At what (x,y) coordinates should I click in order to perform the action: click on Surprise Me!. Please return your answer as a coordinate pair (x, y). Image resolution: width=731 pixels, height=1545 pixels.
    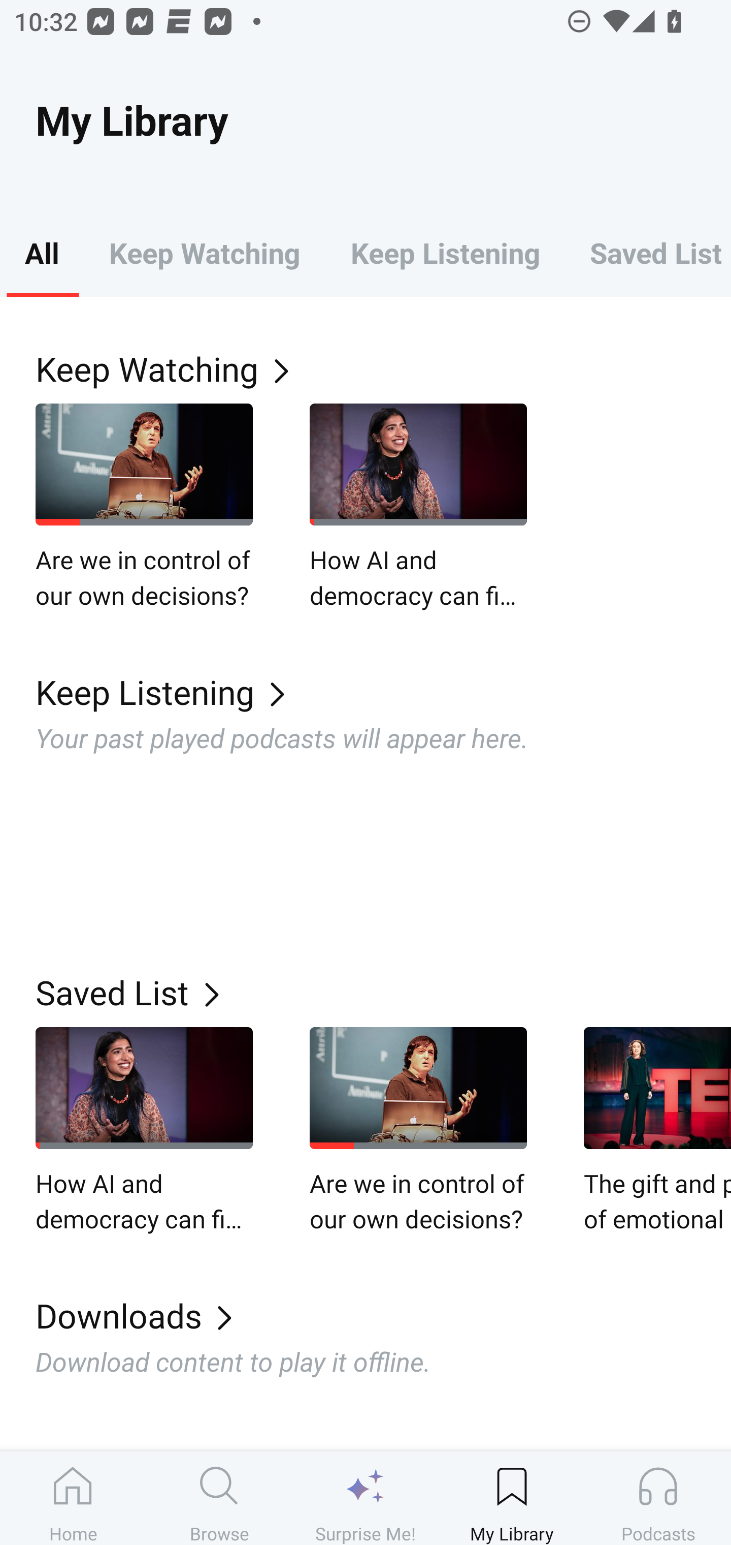
    Looking at the image, I should click on (365, 1498).